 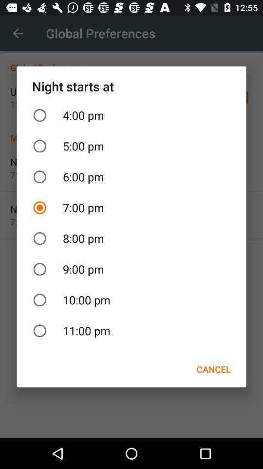 What do you see at coordinates (213, 369) in the screenshot?
I see `jump to the cancel icon` at bounding box center [213, 369].